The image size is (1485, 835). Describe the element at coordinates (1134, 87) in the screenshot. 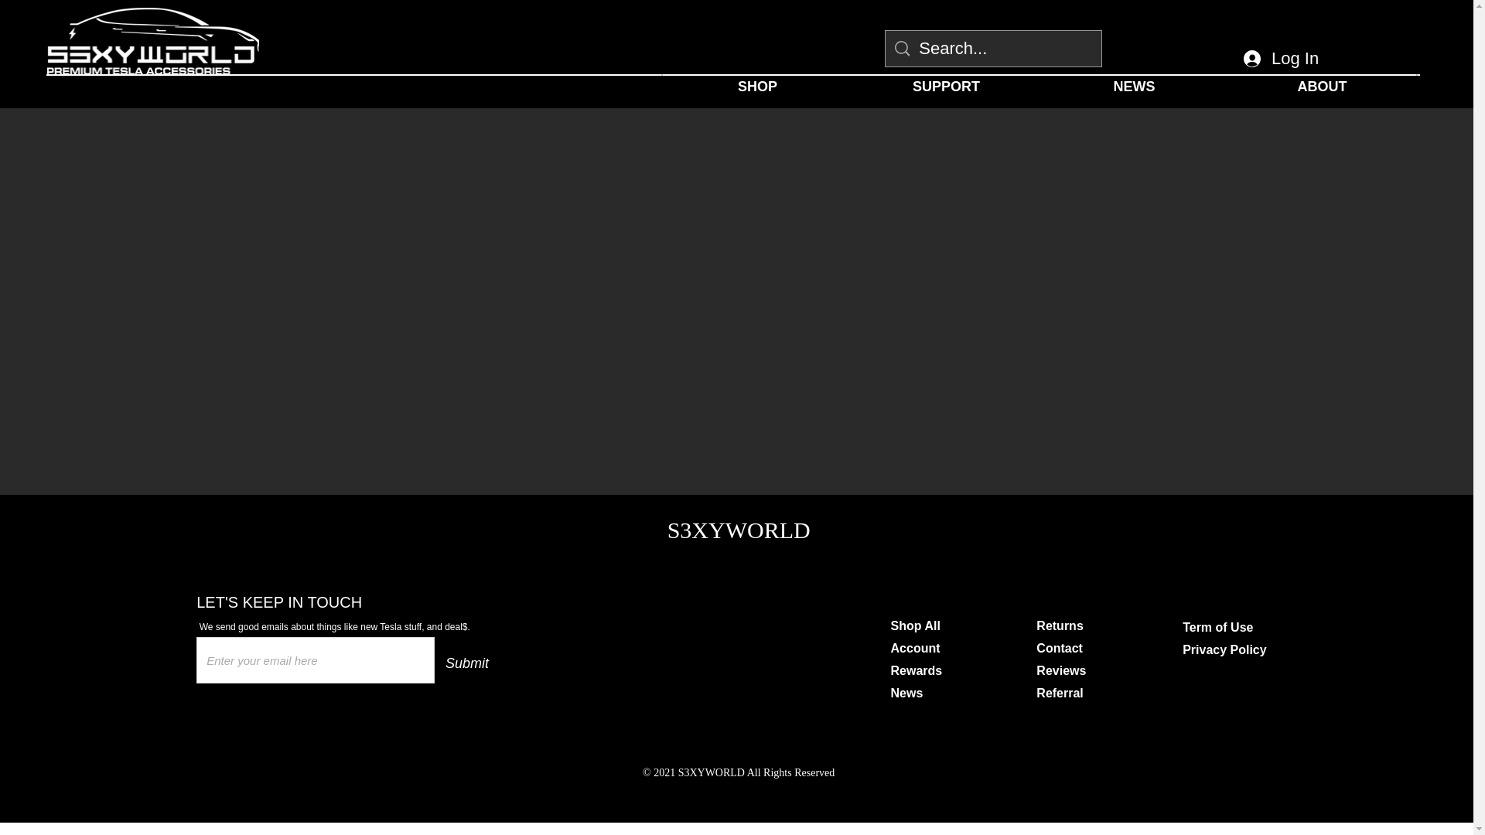

I see `NEWS` at that location.